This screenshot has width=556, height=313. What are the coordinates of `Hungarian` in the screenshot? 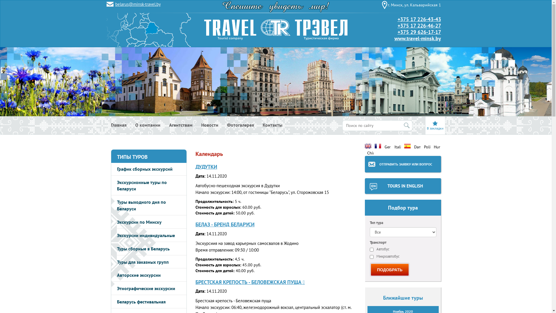 It's located at (437, 146).